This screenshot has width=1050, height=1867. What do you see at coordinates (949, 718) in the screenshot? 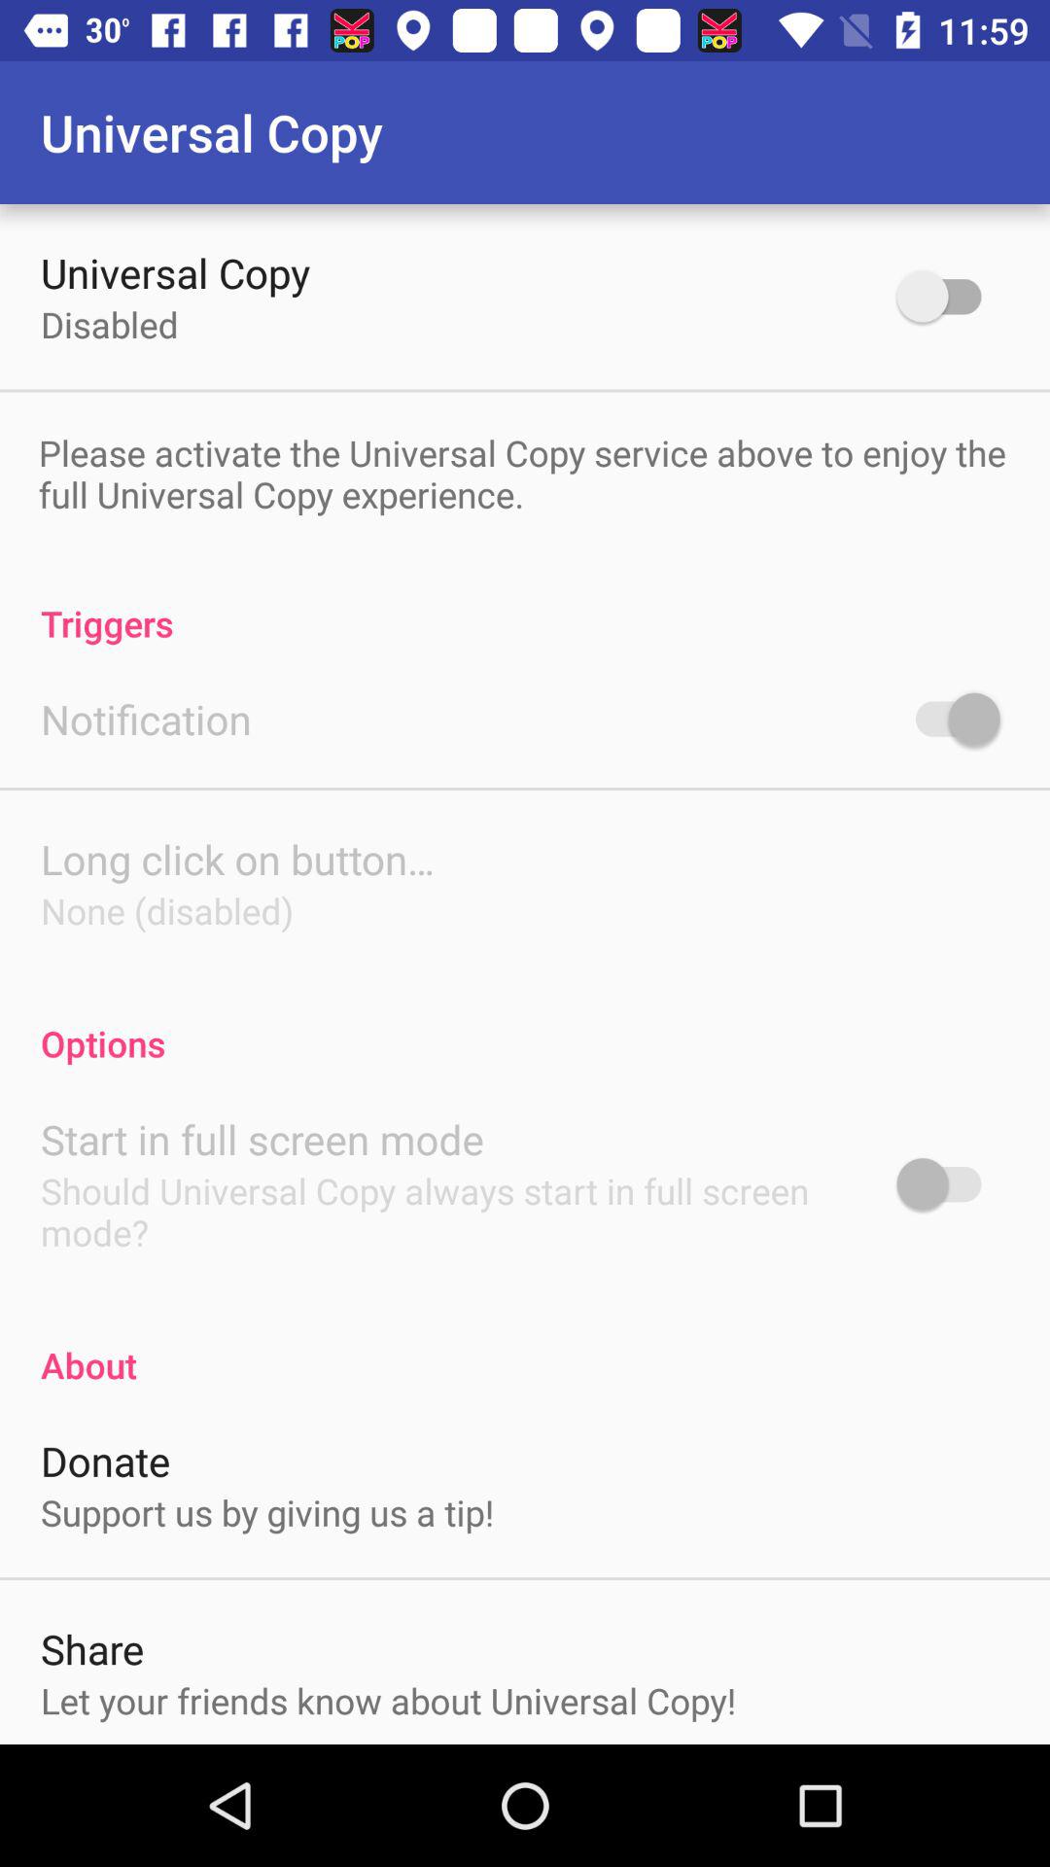
I see `toggle notifications` at bounding box center [949, 718].